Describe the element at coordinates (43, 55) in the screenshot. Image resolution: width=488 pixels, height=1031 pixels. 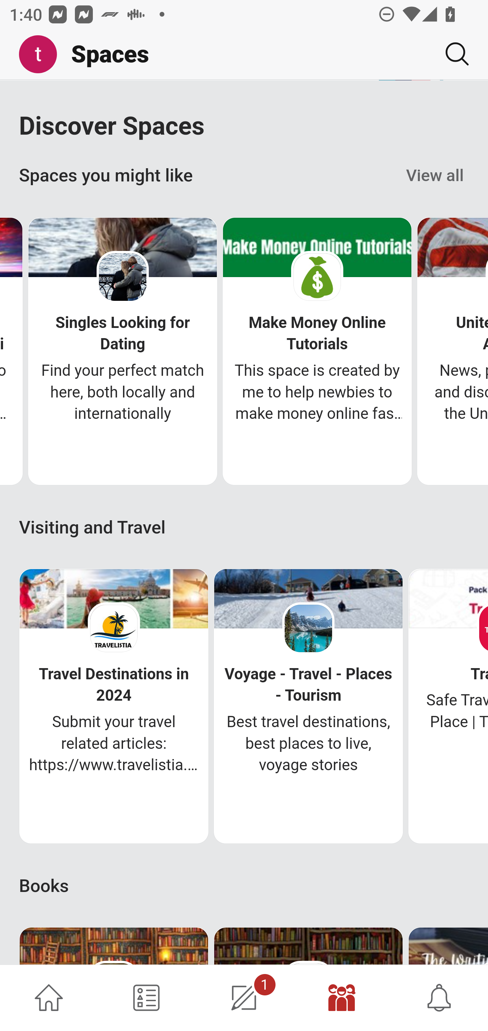
I see `Me` at that location.